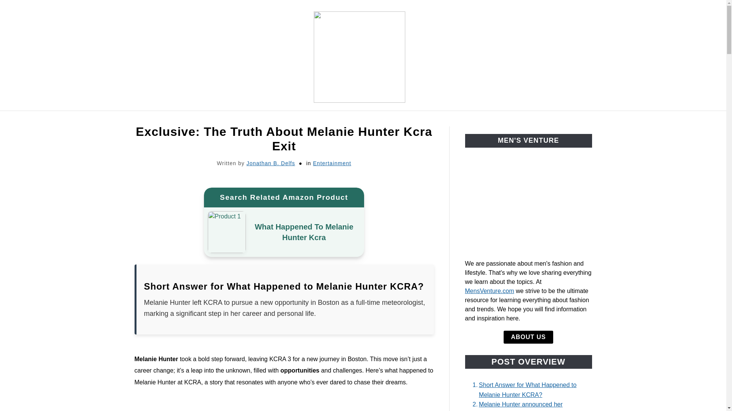  I want to click on Entertainment, so click(332, 163).